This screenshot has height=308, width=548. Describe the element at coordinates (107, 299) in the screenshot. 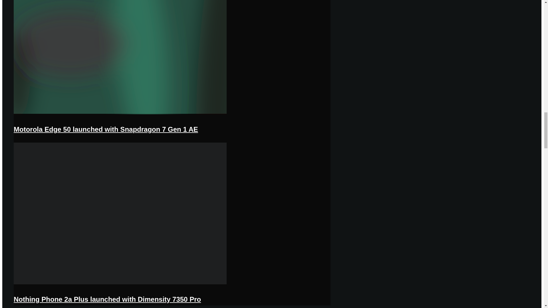

I see `Nothing Phone 2a Plus launched with Dimensity 7350 Pro` at that location.